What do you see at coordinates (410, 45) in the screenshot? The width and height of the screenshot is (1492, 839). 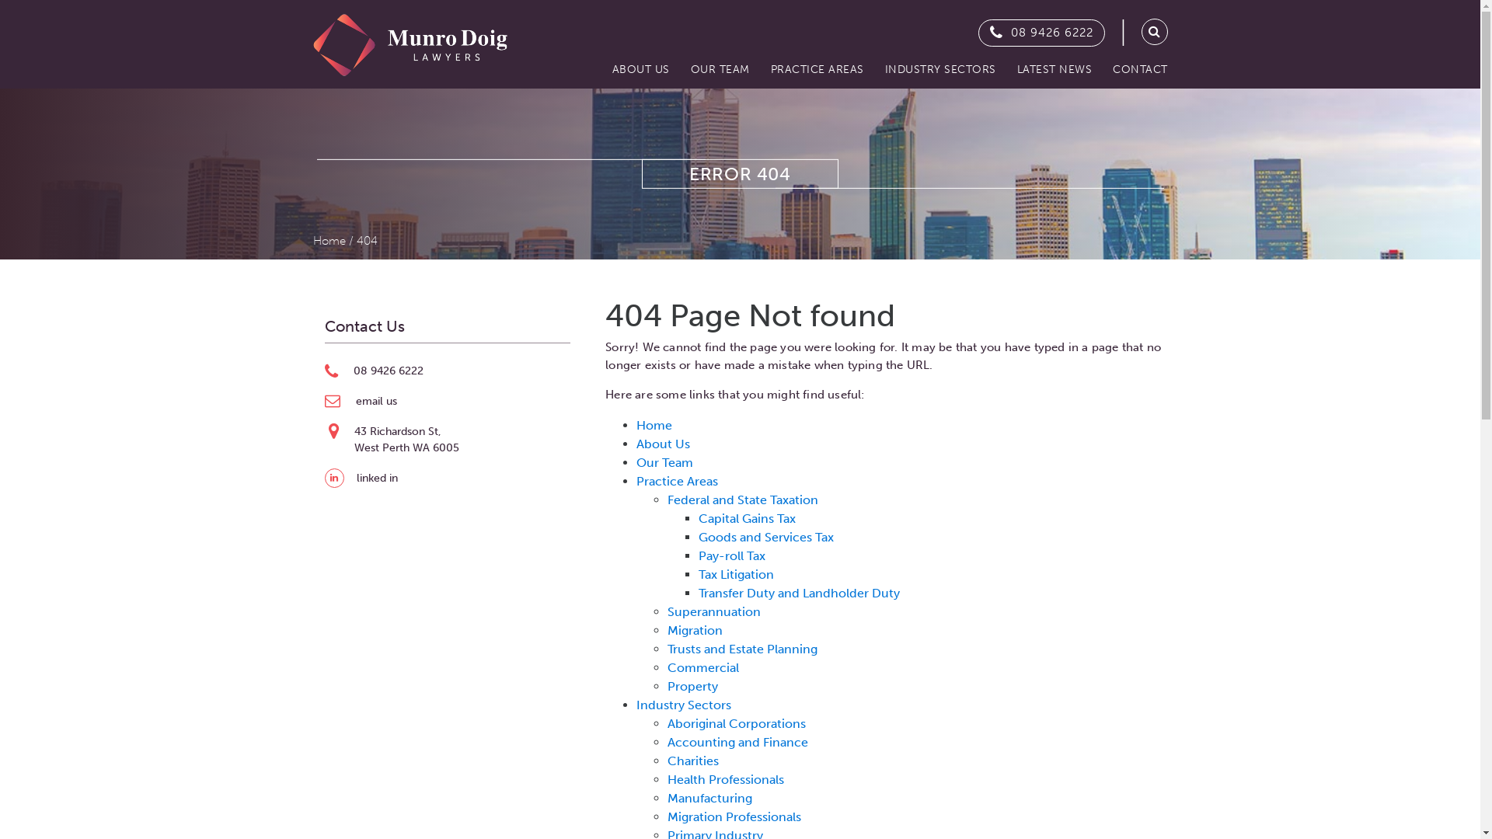 I see `Munro Doig Lawyers` at bounding box center [410, 45].